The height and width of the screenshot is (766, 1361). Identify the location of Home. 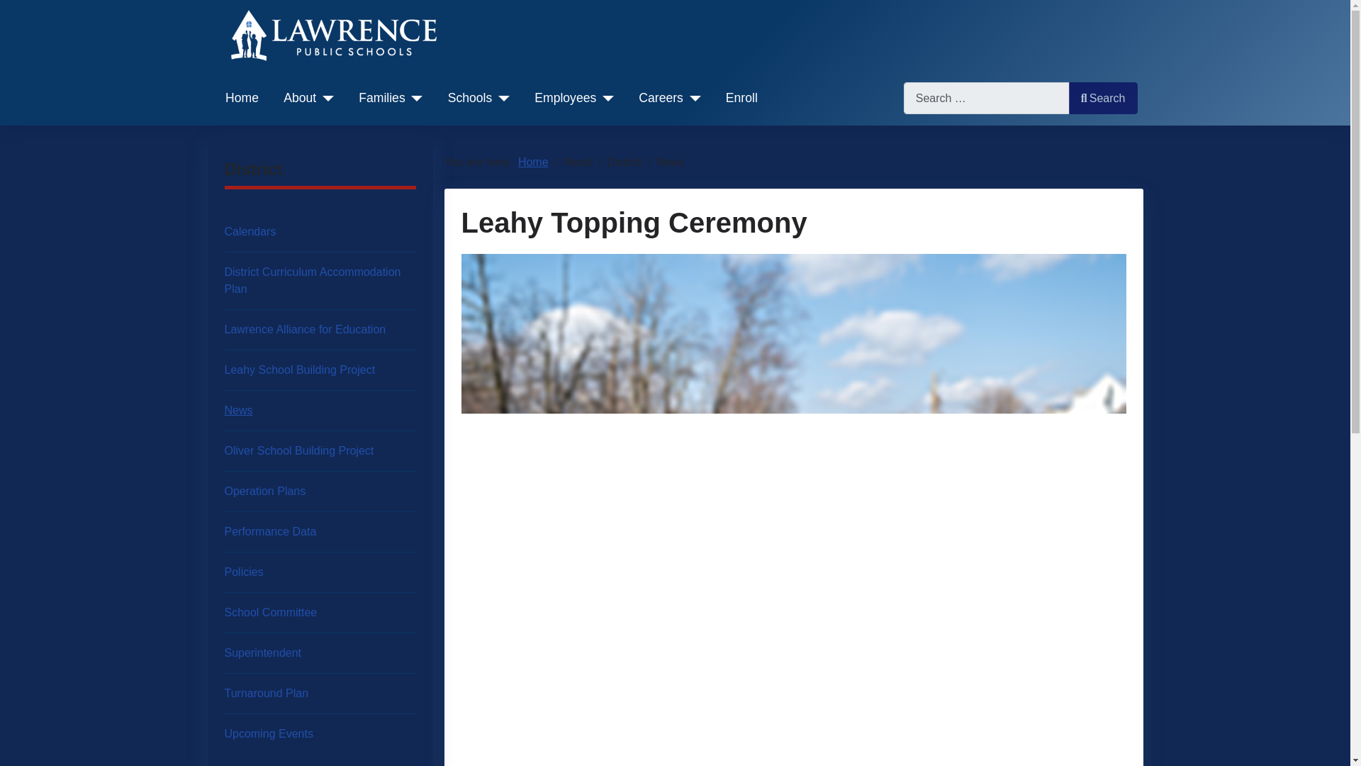
(242, 98).